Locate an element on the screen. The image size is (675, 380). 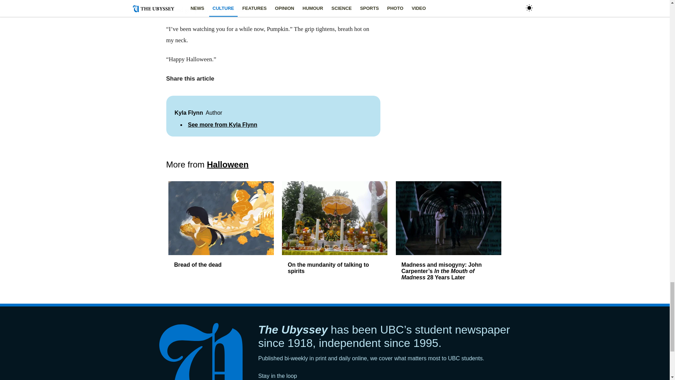
Kyla Flynn is located at coordinates (188, 113).